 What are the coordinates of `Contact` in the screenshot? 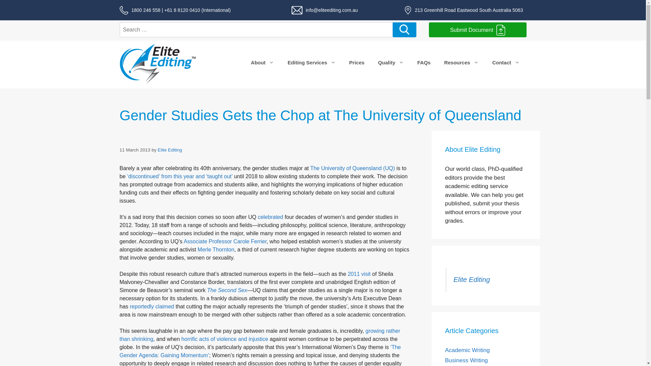 It's located at (506, 63).